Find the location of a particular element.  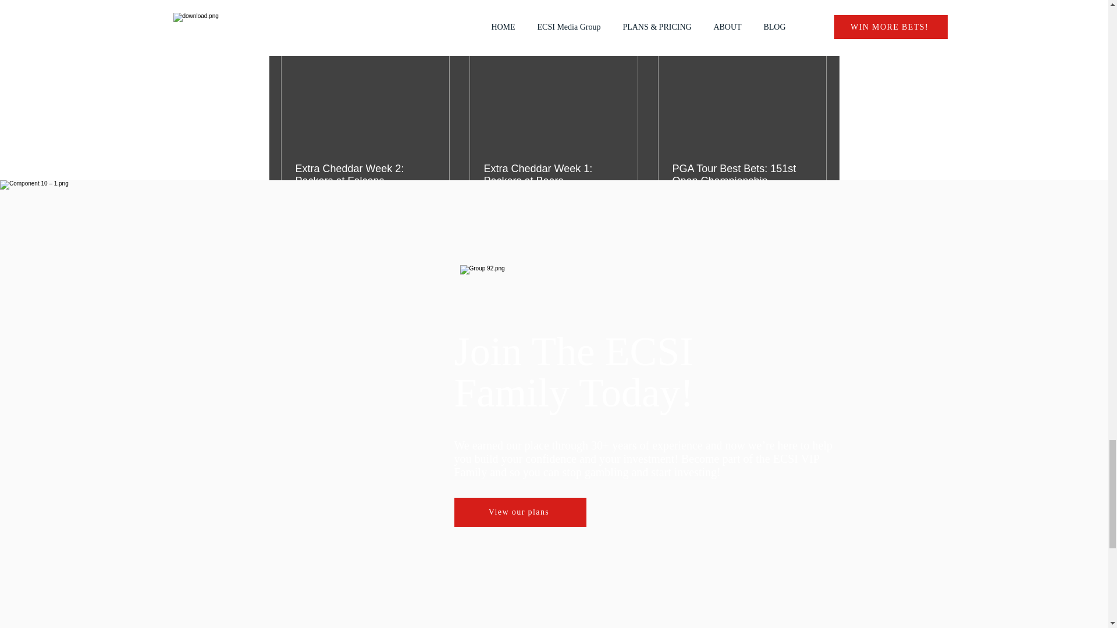

0 is located at coordinates (614, 215).